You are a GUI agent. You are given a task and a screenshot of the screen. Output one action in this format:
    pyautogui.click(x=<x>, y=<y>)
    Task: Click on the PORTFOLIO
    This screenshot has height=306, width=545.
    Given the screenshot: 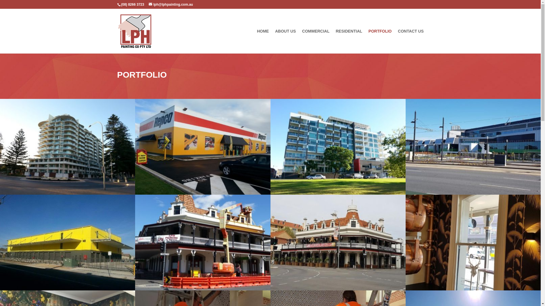 What is the action you would take?
    pyautogui.click(x=380, y=41)
    